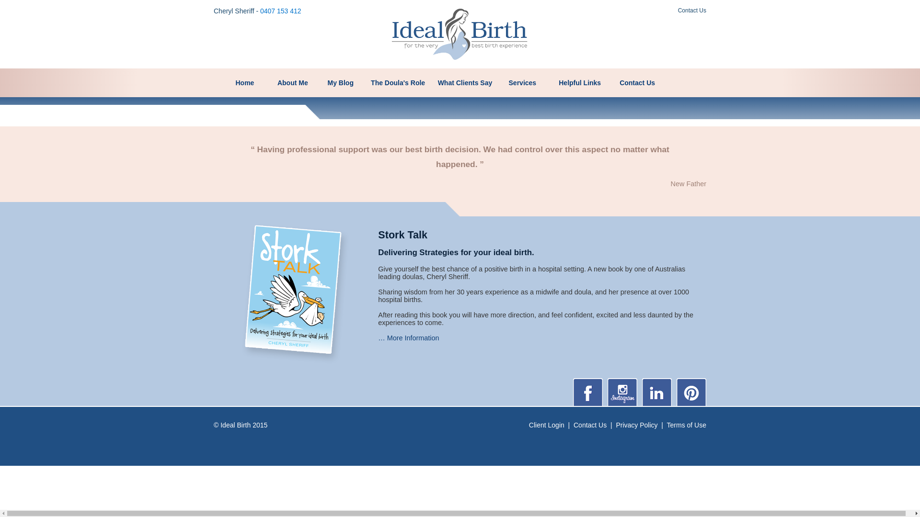 This screenshot has width=920, height=517. I want to click on Helpful Links, so click(580, 83).